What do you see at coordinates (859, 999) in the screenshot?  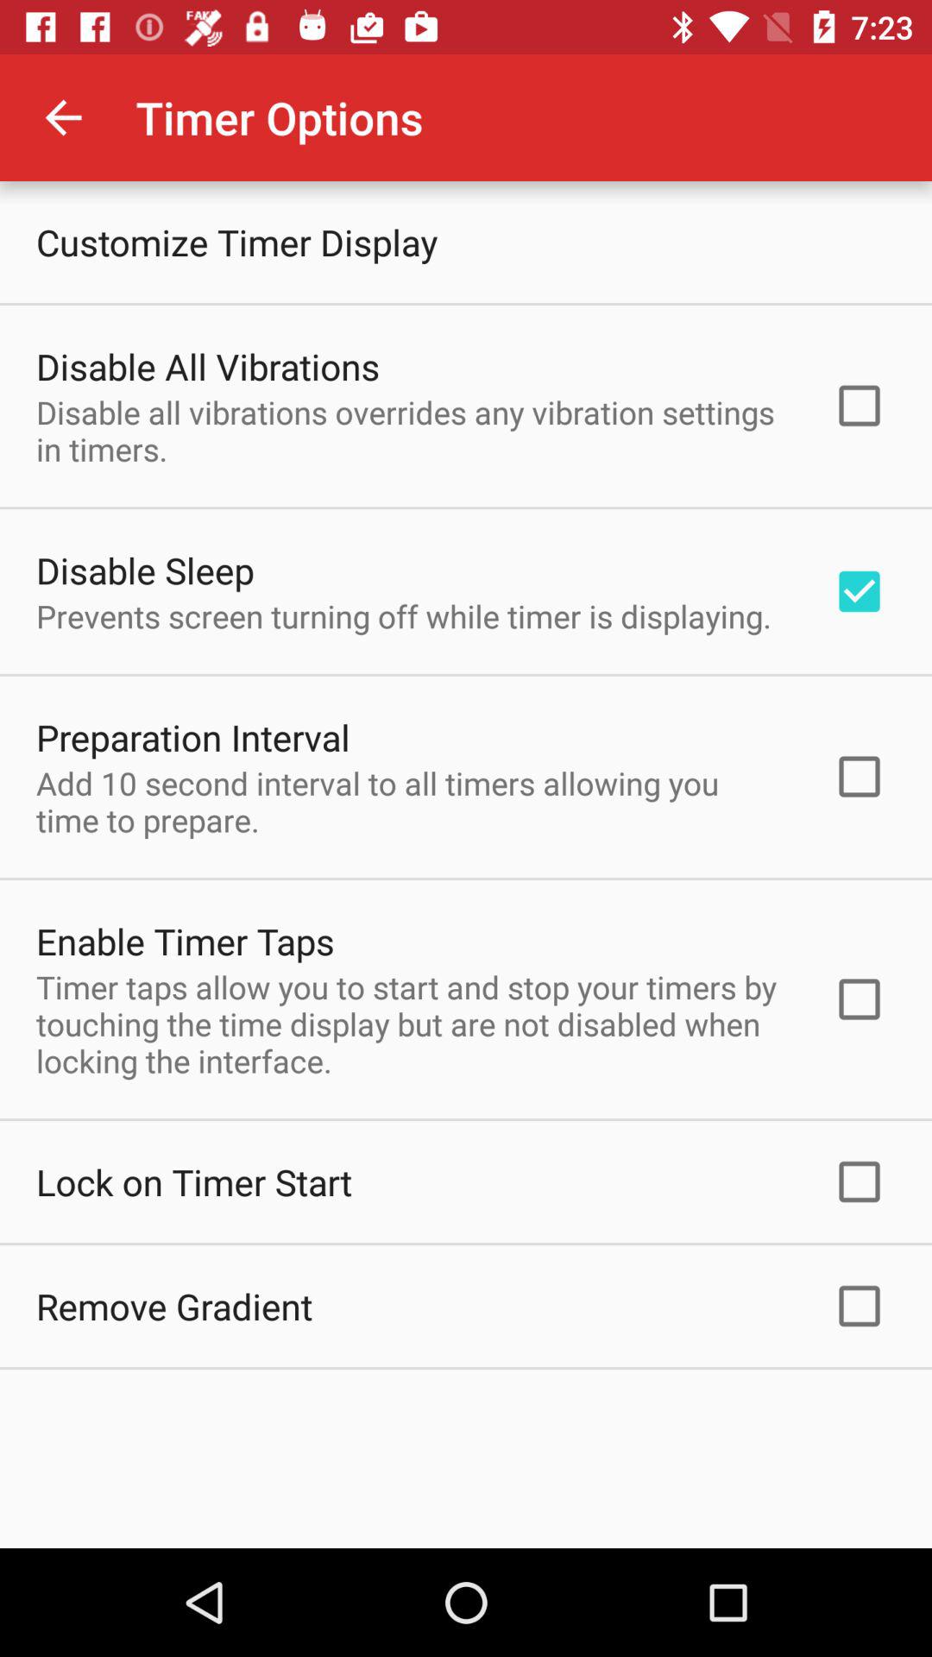 I see `click on the box at enable timer taps line` at bounding box center [859, 999].